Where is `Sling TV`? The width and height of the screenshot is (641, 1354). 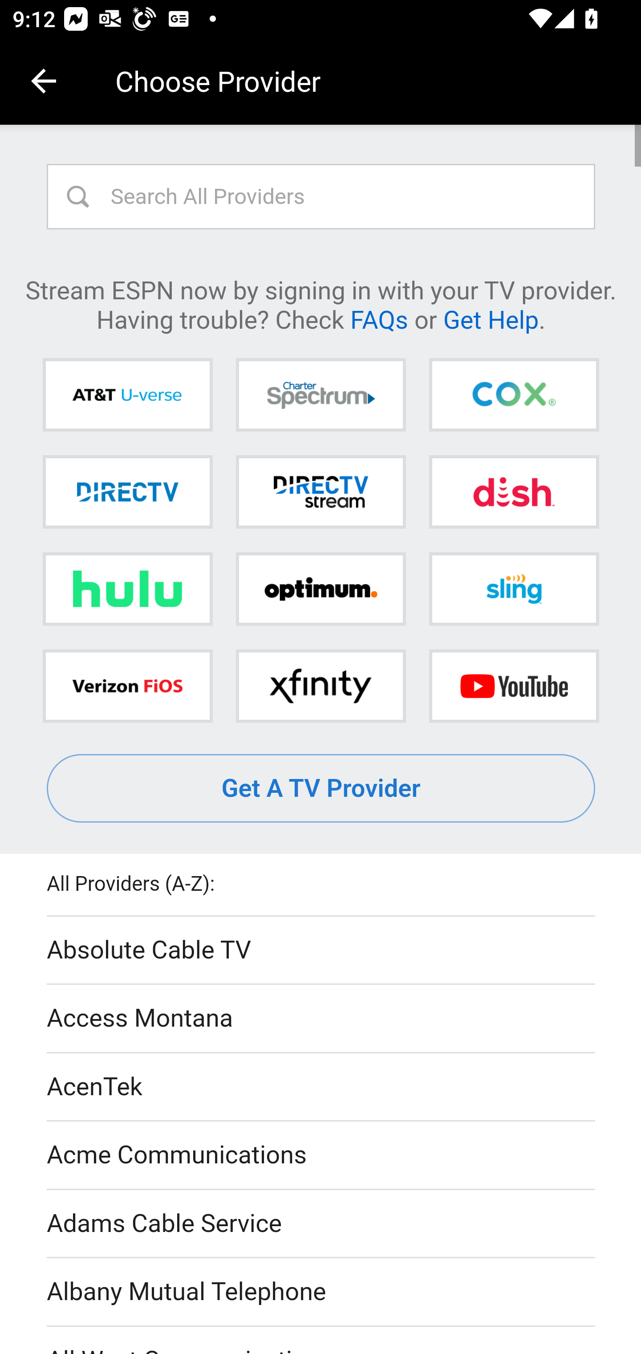 Sling TV is located at coordinates (514, 589).